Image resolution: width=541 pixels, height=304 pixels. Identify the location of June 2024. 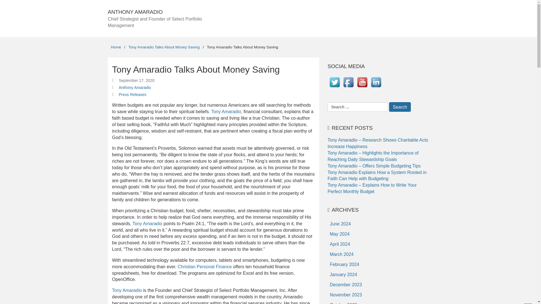
(340, 224).